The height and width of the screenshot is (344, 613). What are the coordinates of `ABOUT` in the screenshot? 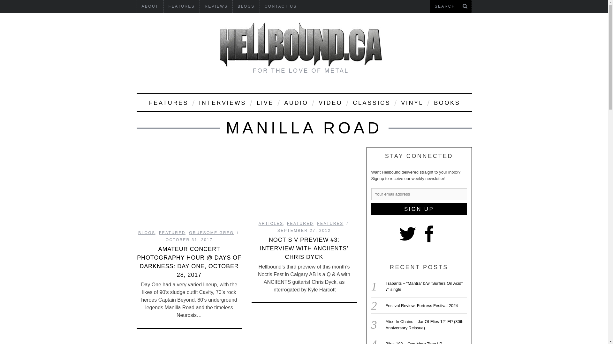 It's located at (150, 6).